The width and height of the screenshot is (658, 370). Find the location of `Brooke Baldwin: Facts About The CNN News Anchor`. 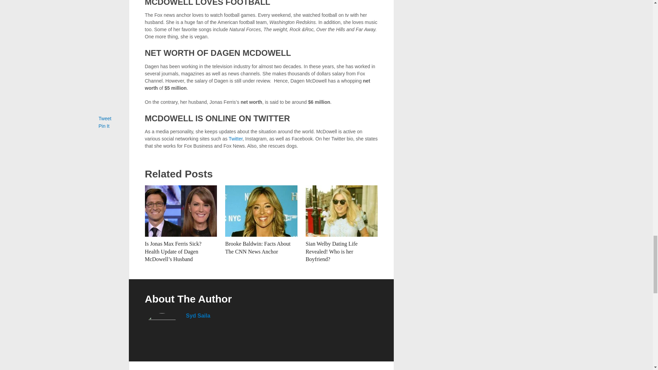

Brooke Baldwin: Facts About The CNN News Anchor is located at coordinates (261, 211).